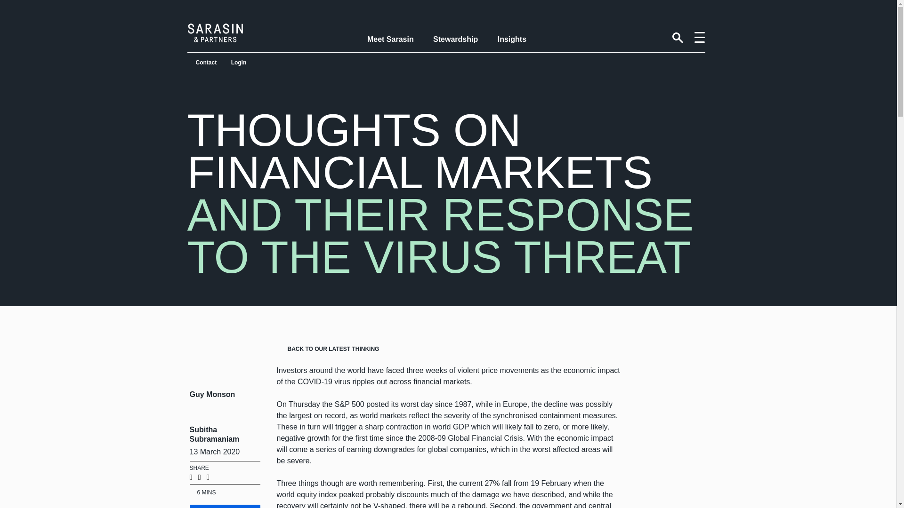 The width and height of the screenshot is (904, 508). I want to click on Login, so click(239, 62).